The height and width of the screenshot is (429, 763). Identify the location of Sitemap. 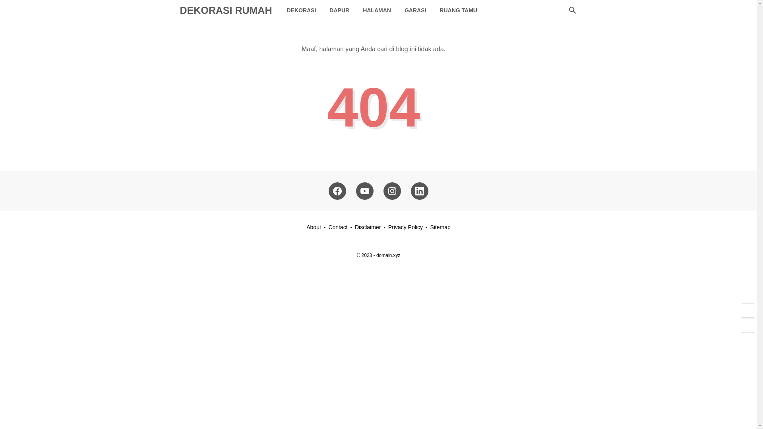
(440, 227).